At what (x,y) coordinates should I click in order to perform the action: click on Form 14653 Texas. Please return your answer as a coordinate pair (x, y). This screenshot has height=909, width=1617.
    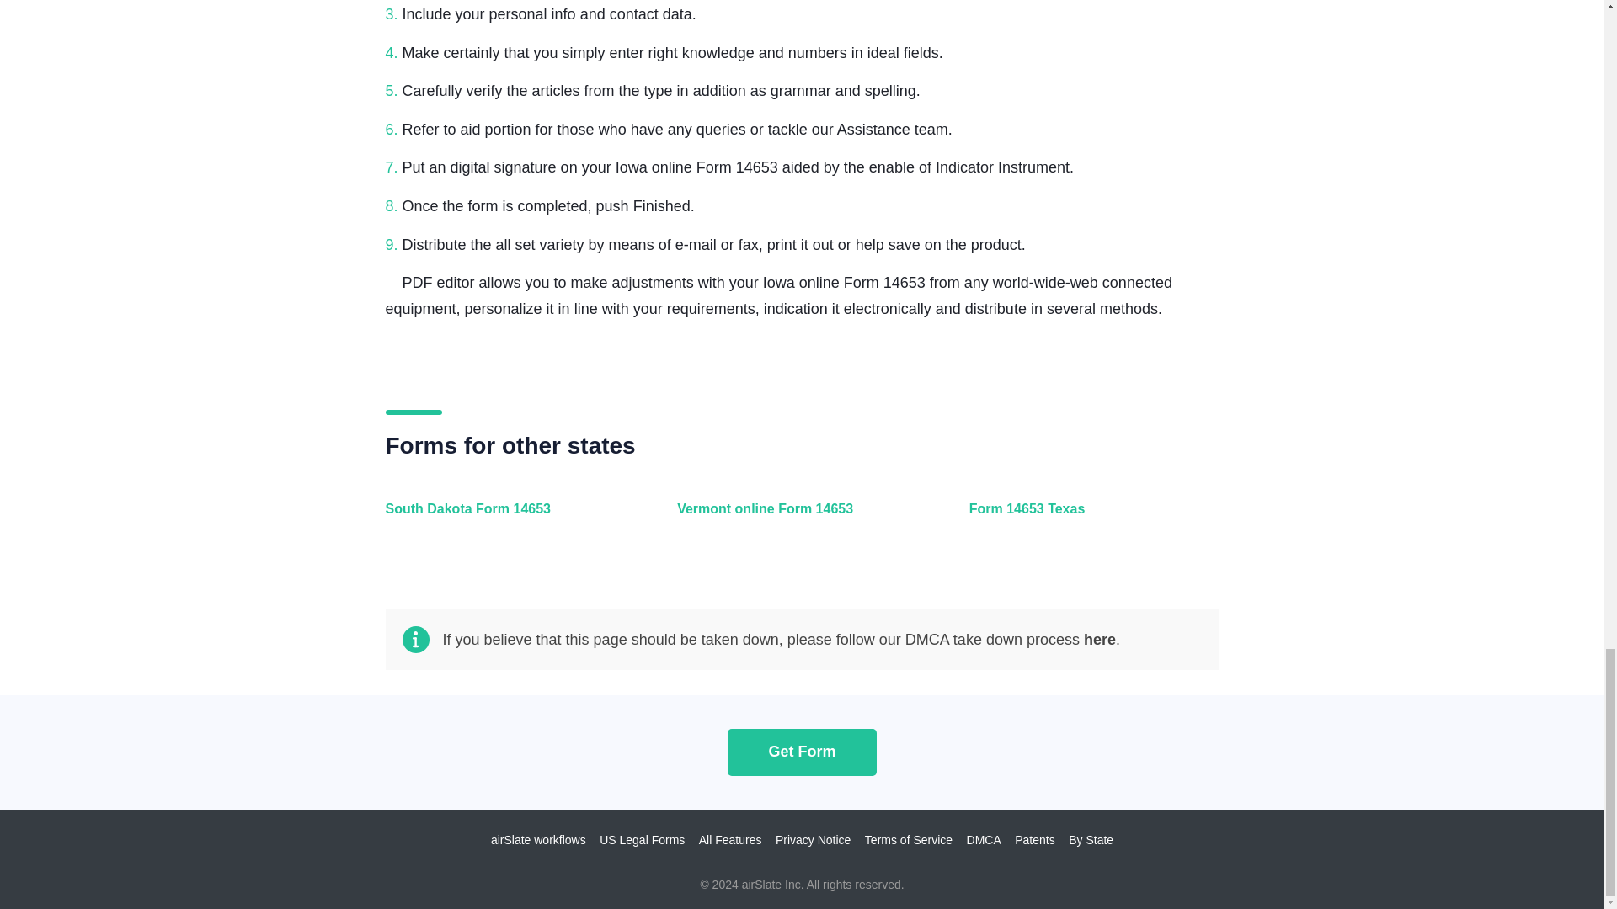
    Looking at the image, I should click on (1090, 518).